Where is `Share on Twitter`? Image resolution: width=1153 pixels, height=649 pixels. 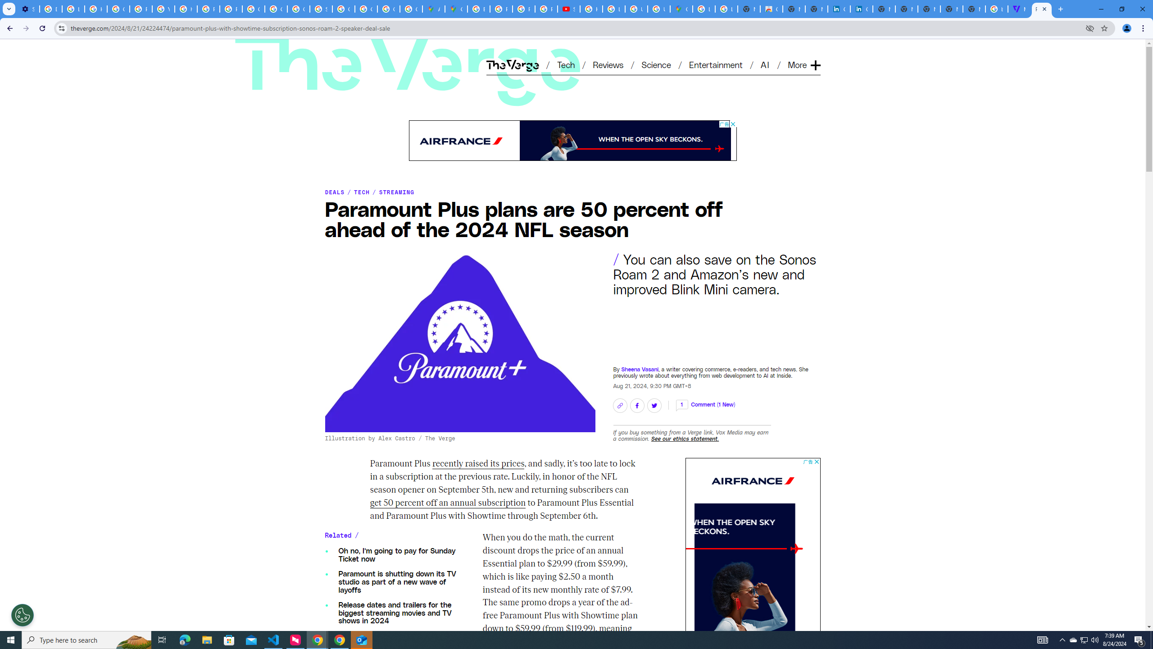 Share on Twitter is located at coordinates (654, 405).